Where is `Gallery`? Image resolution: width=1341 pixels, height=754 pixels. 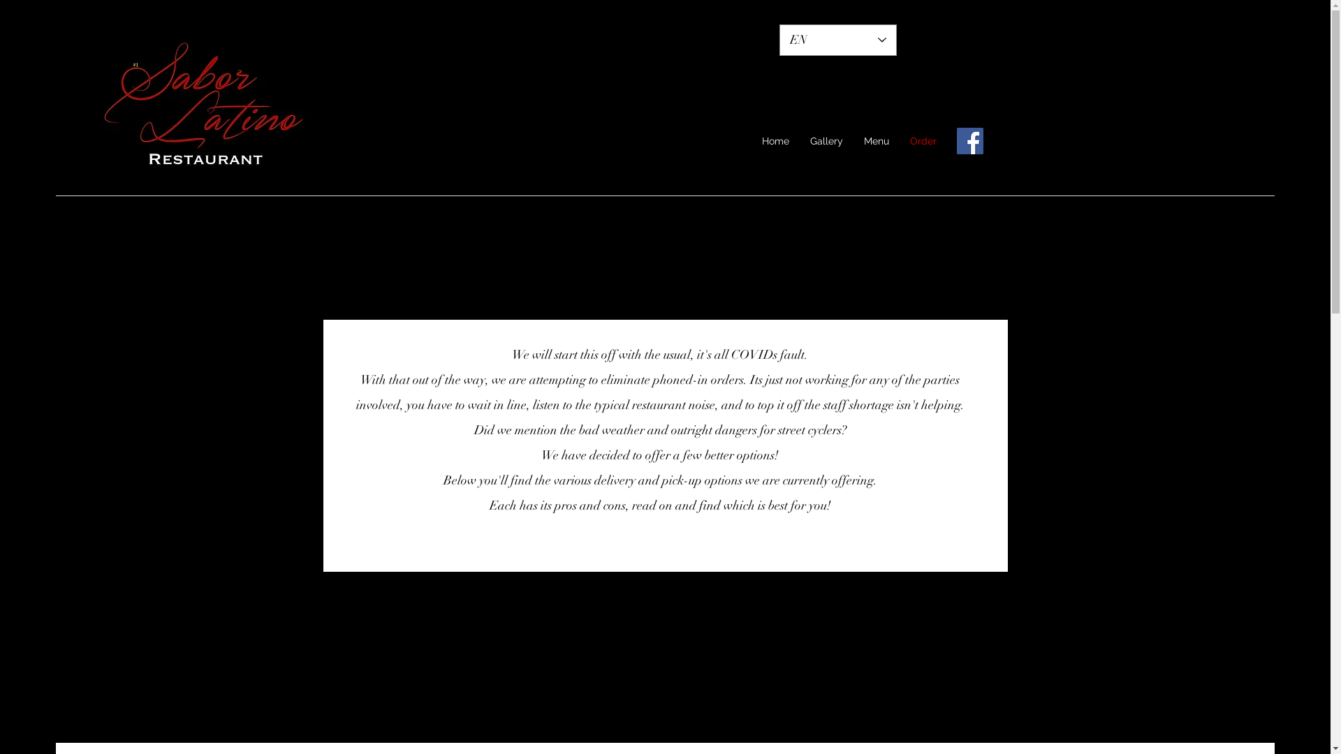
Gallery is located at coordinates (827, 141).